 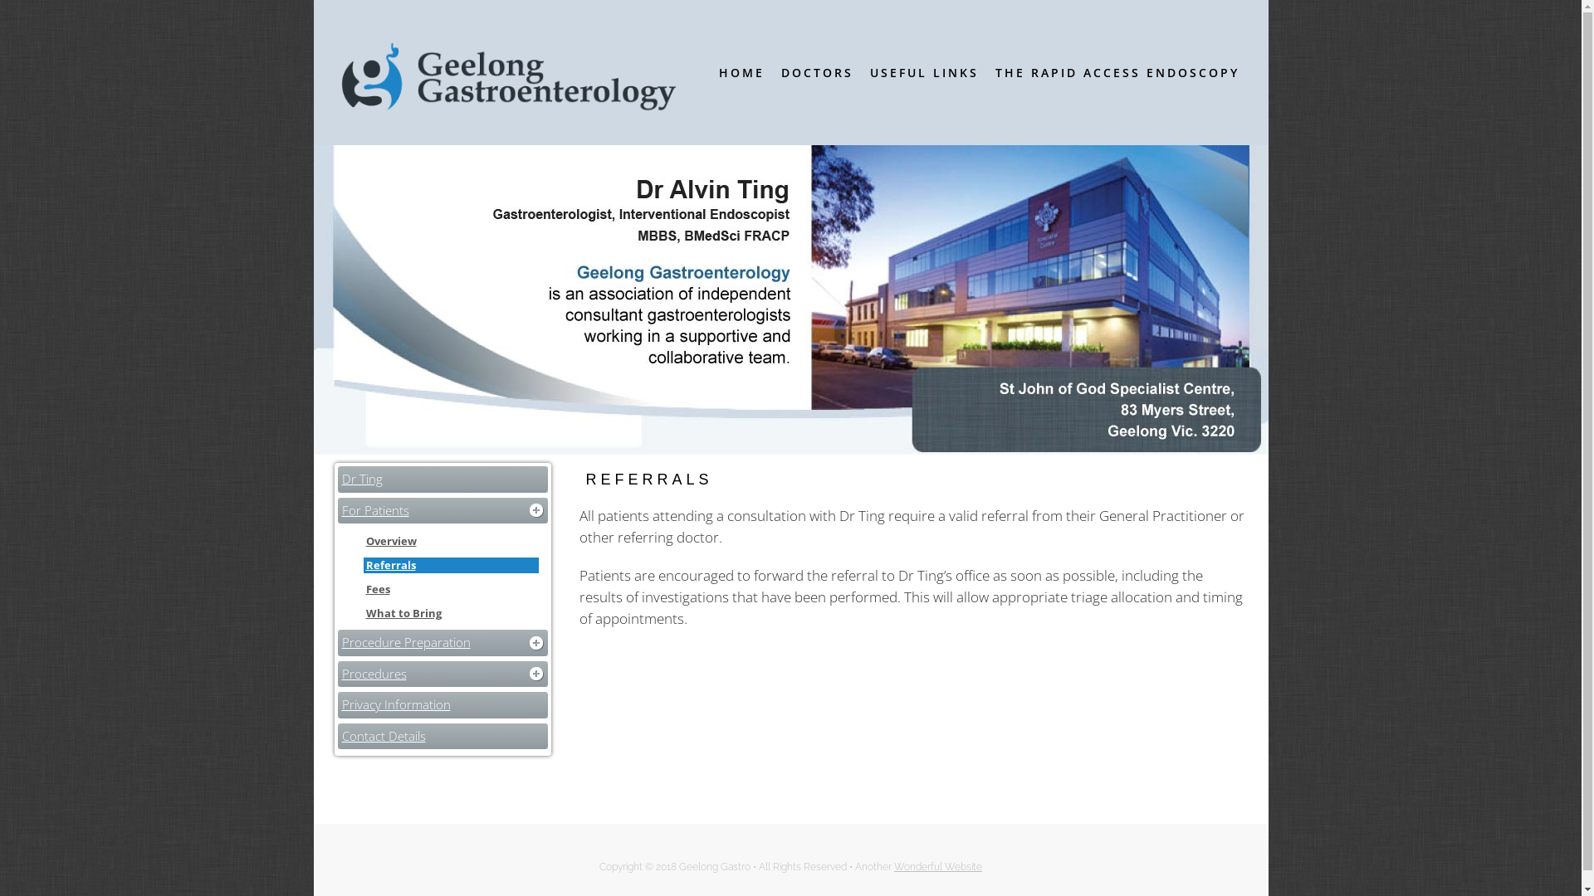 What do you see at coordinates (443, 643) in the screenshot?
I see `Procedure Preparation` at bounding box center [443, 643].